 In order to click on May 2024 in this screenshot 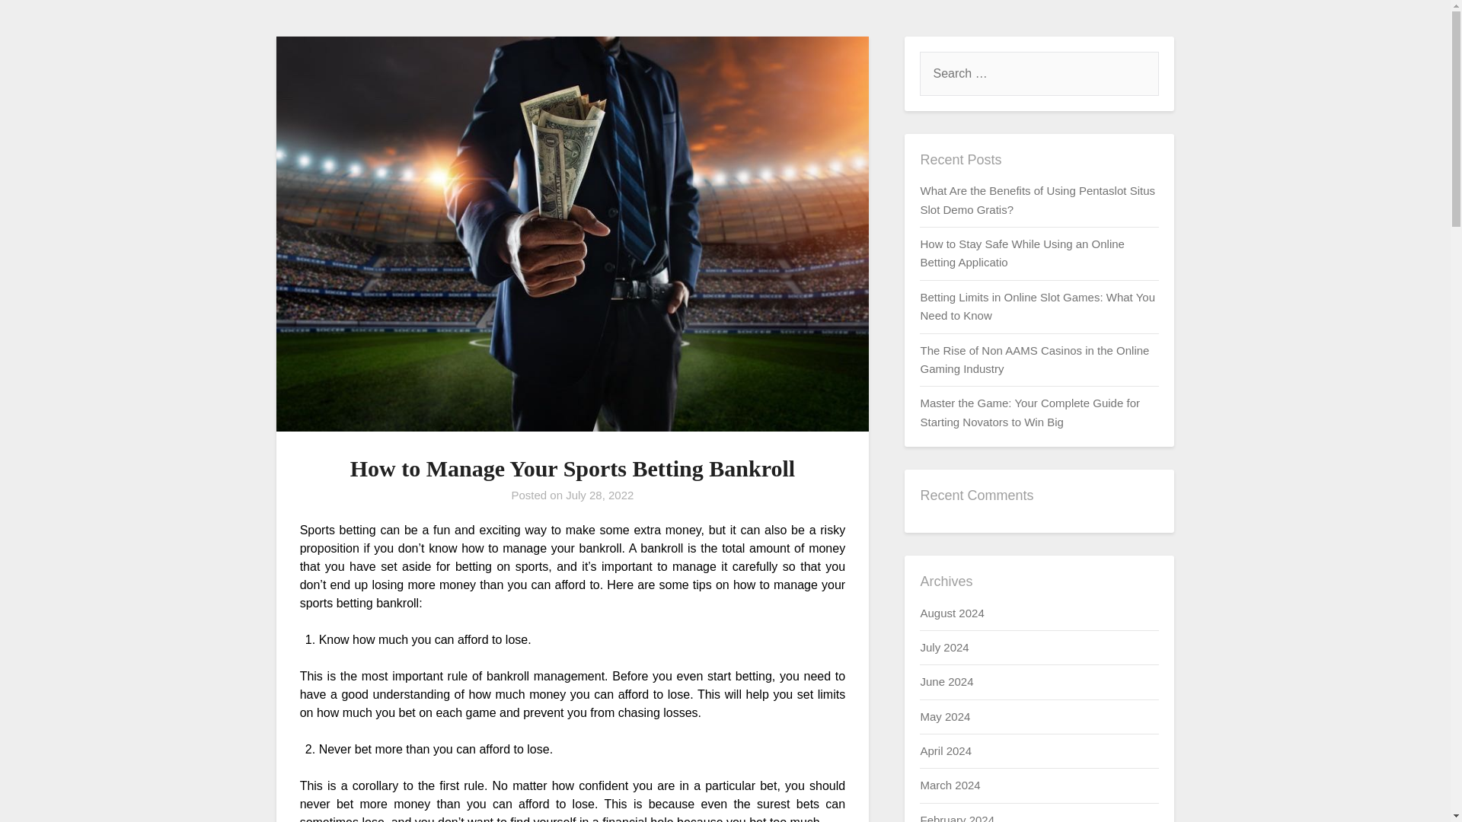, I will do `click(944, 717)`.